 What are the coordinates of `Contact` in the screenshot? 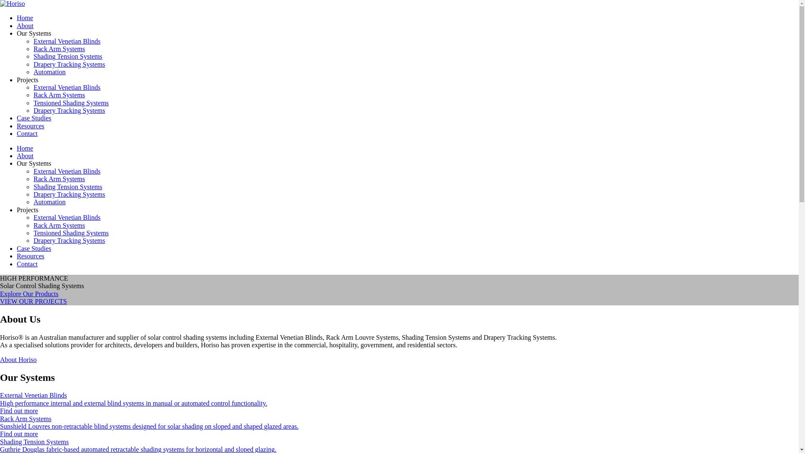 It's located at (27, 263).